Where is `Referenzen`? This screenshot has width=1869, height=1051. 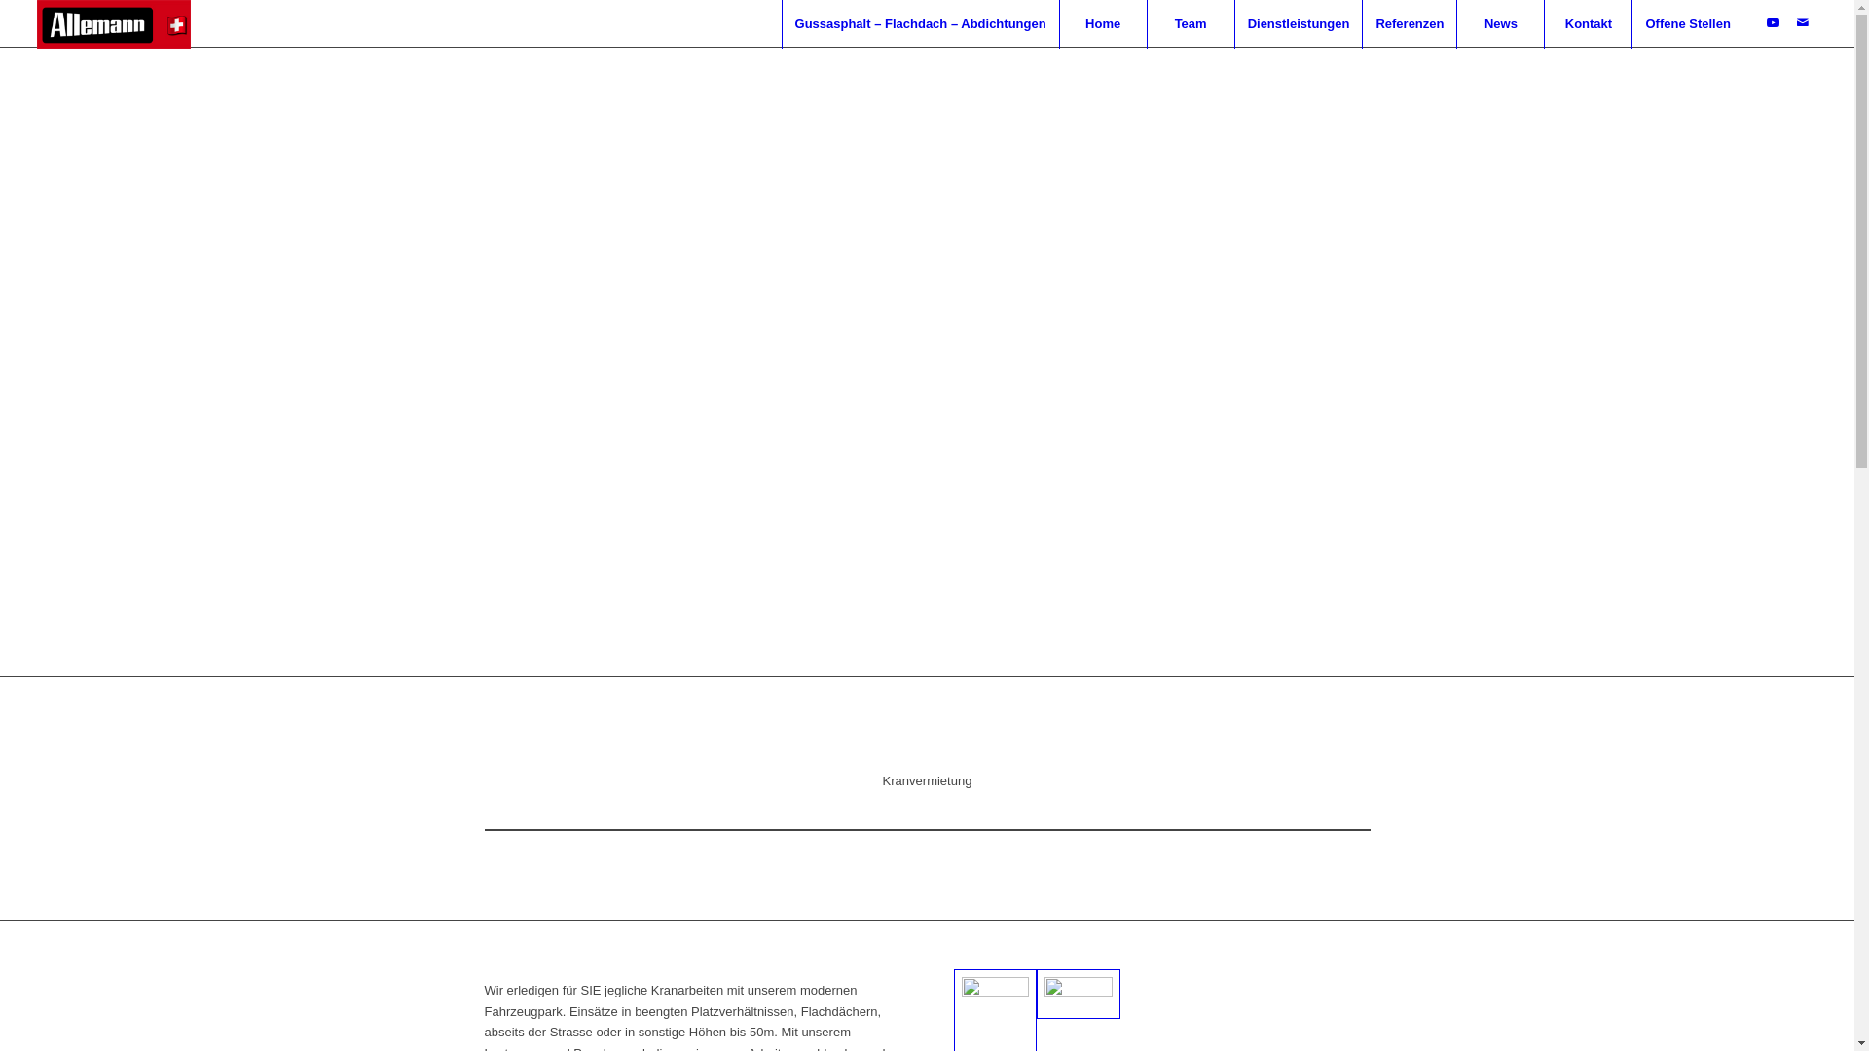 Referenzen is located at coordinates (1410, 24).